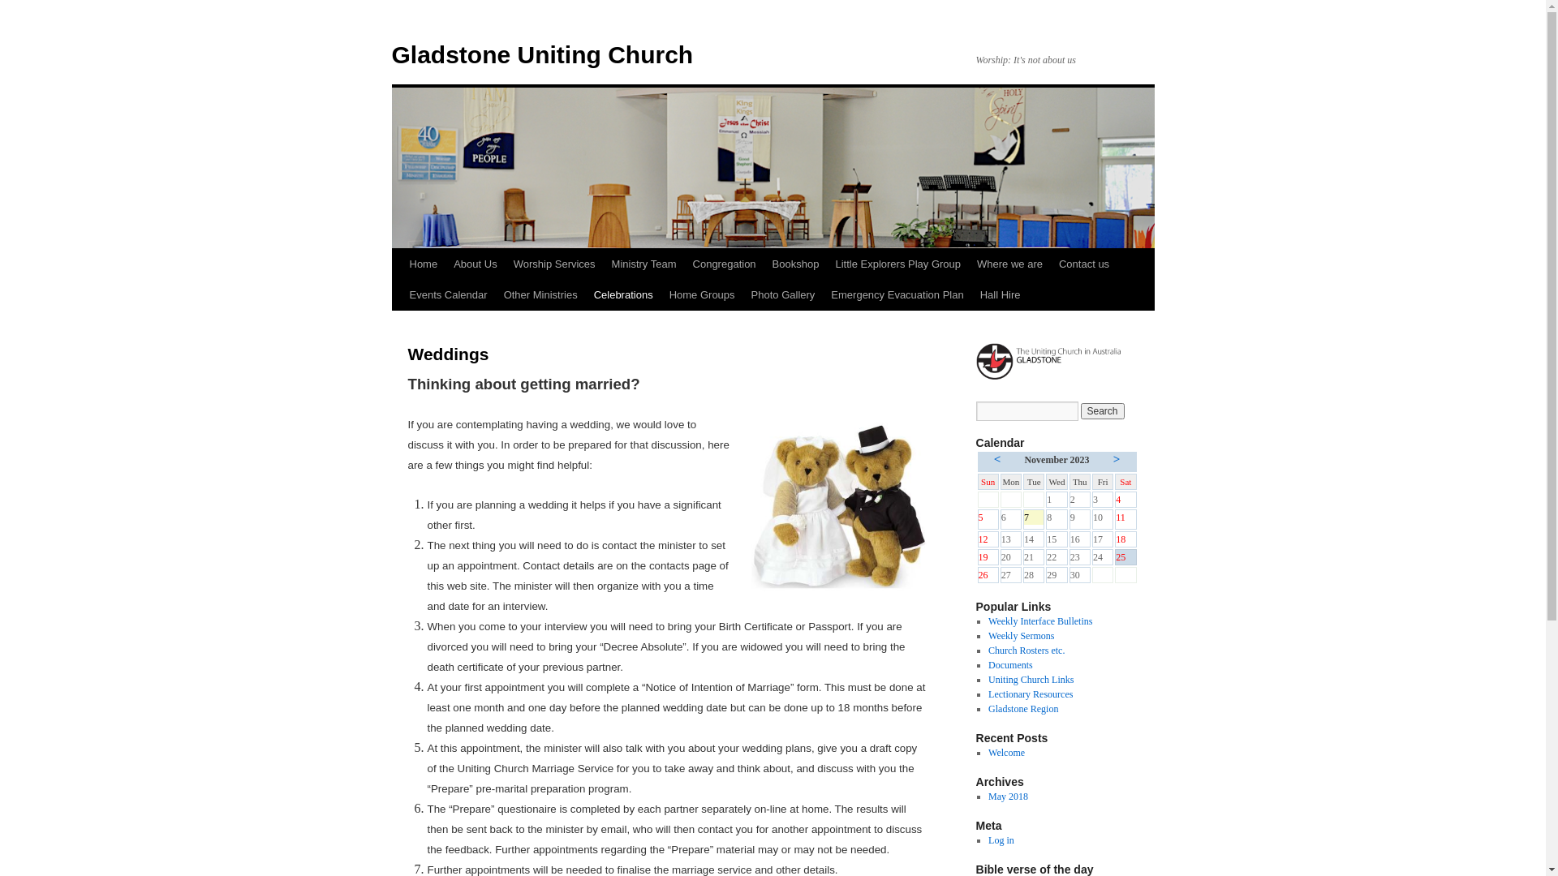  Describe the element at coordinates (1001, 840) in the screenshot. I see `Log in` at that location.